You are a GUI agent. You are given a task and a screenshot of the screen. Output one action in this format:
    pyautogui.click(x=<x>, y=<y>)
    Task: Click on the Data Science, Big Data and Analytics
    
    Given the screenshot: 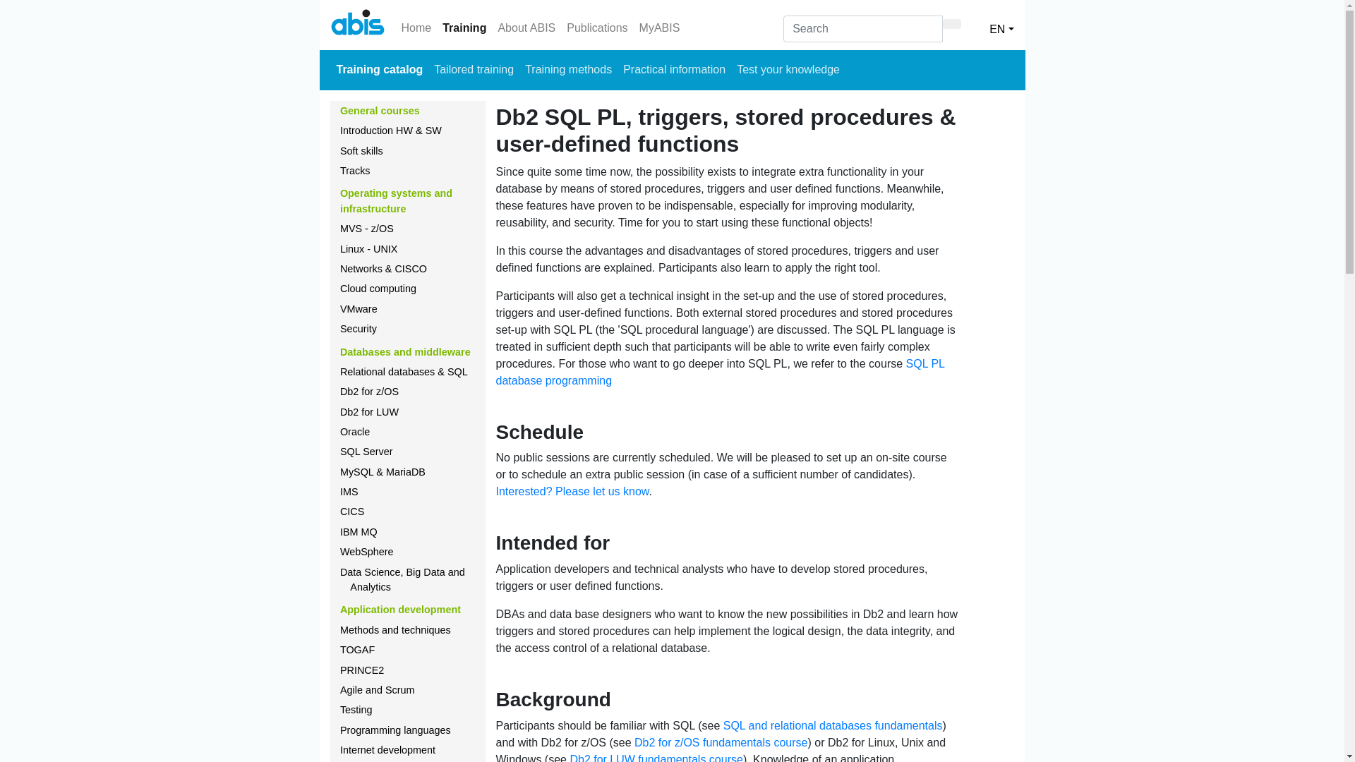 What is the action you would take?
    pyautogui.click(x=402, y=580)
    